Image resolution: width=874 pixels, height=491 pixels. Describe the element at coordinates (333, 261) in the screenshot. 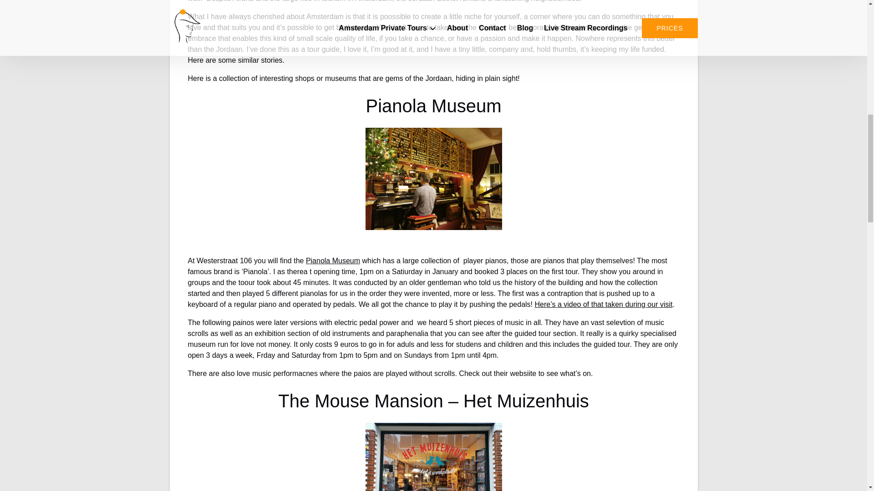

I see `Pianola Museum` at that location.